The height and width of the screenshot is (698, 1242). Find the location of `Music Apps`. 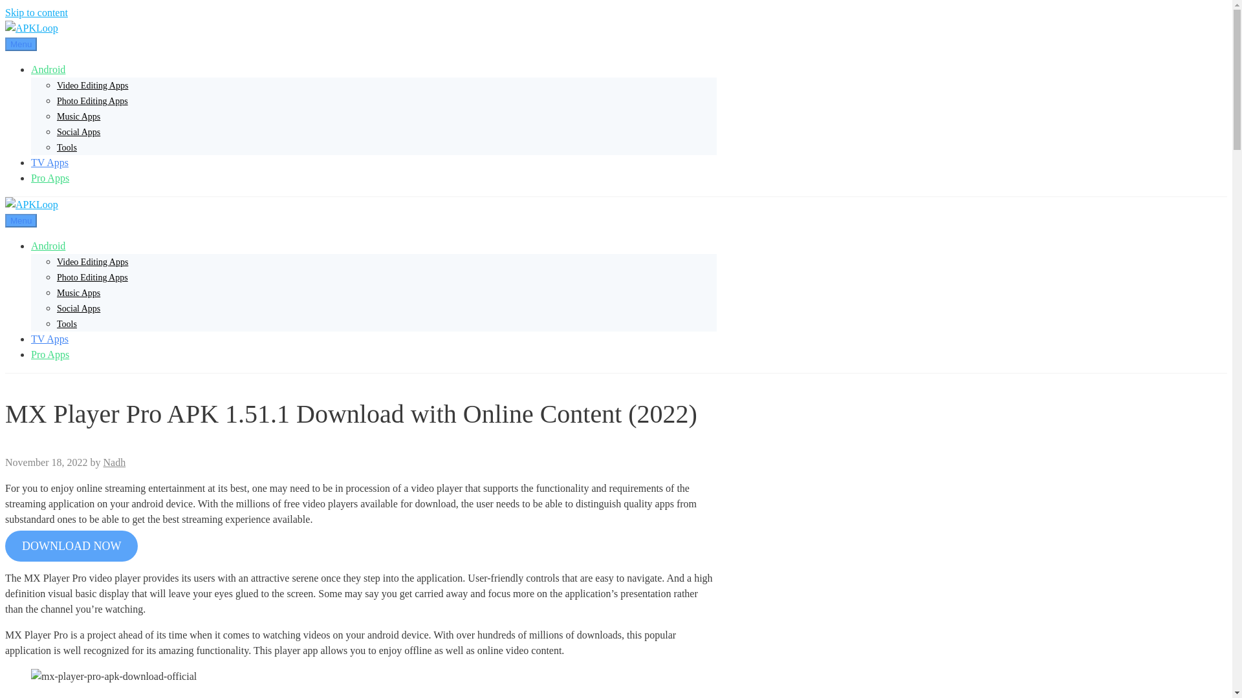

Music Apps is located at coordinates (79, 116).